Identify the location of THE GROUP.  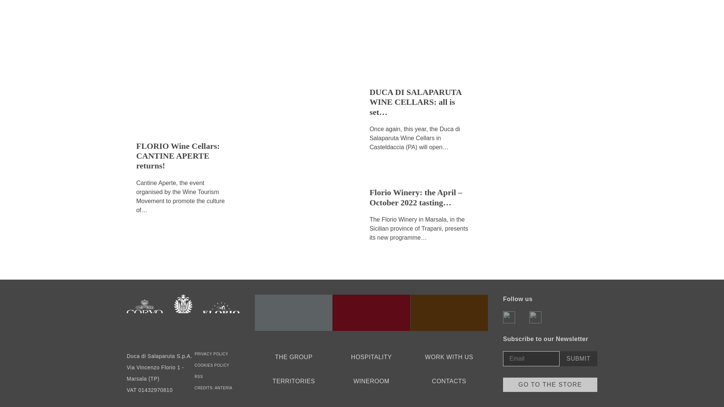
(294, 357).